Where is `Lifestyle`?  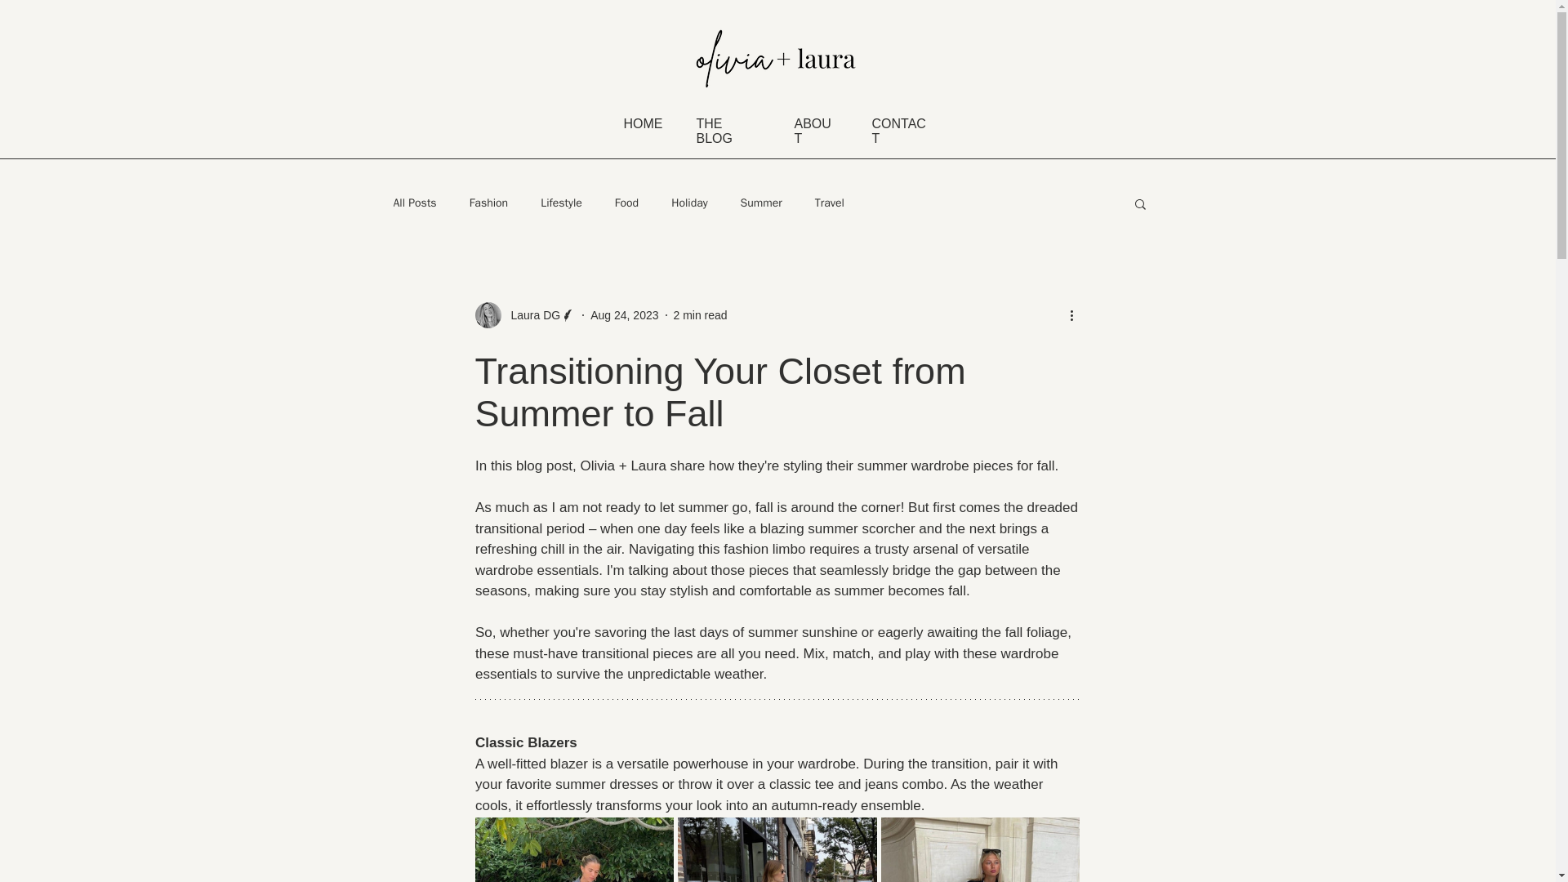
Lifestyle is located at coordinates (561, 203).